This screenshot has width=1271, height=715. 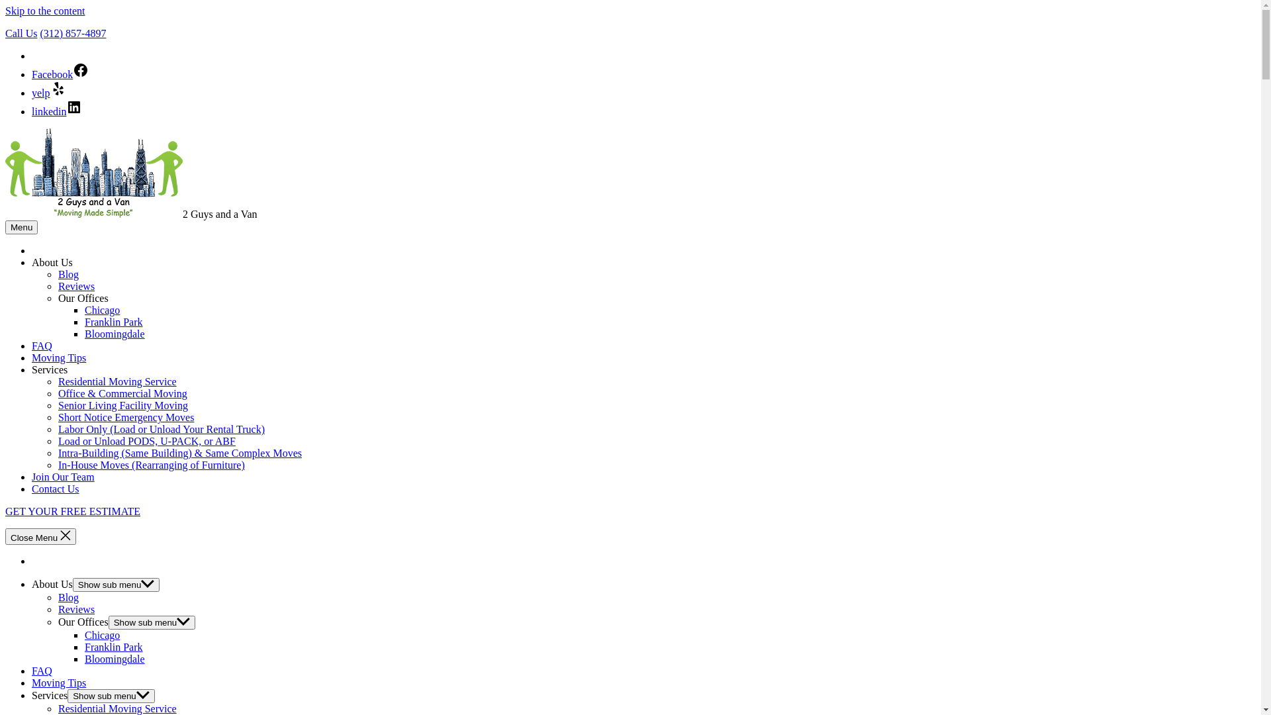 I want to click on Bloomingdale, so click(x=115, y=334).